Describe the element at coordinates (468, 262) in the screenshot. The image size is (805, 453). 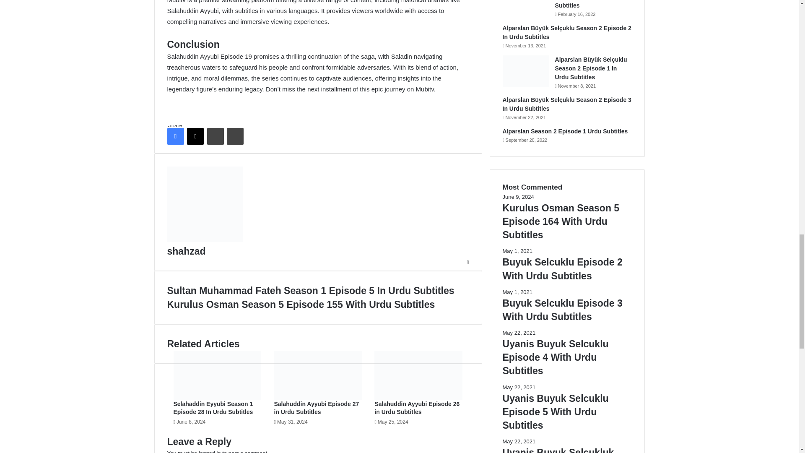
I see `Website` at that location.